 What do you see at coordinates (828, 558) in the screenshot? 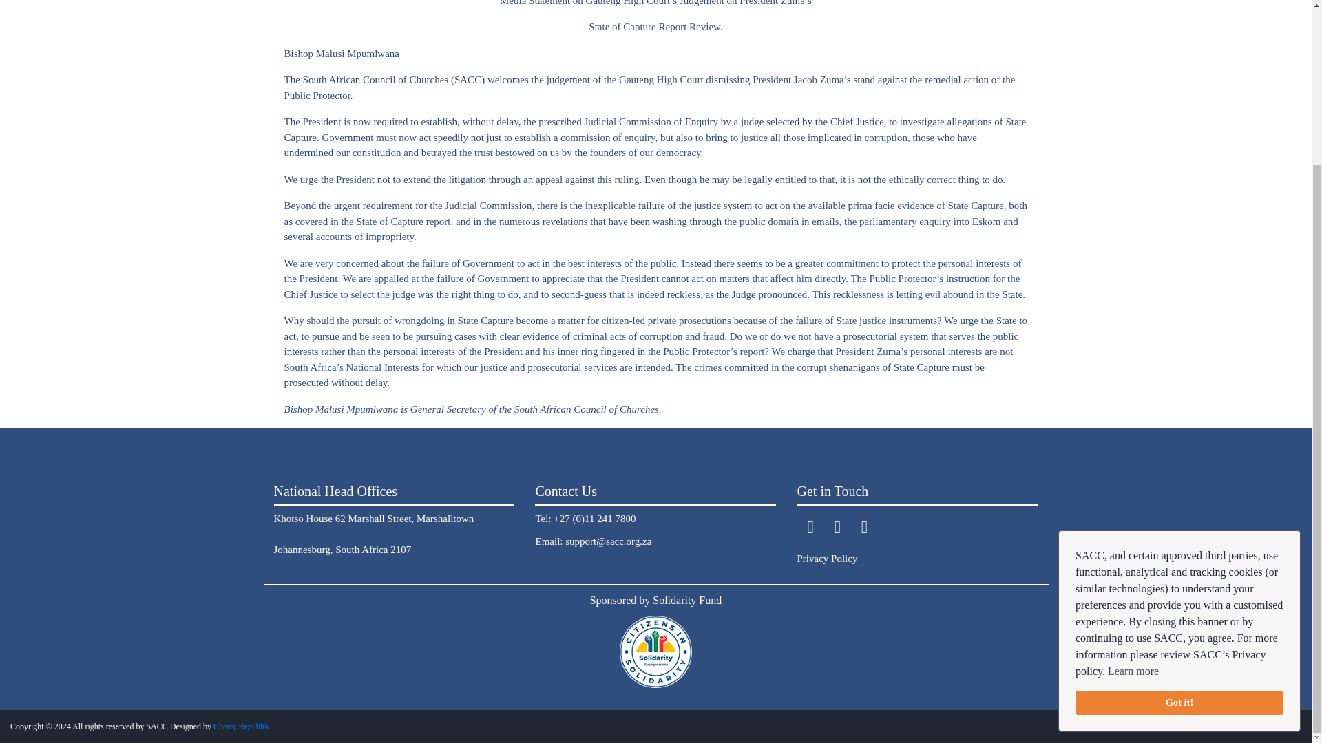
I see `Privacy Policy` at bounding box center [828, 558].